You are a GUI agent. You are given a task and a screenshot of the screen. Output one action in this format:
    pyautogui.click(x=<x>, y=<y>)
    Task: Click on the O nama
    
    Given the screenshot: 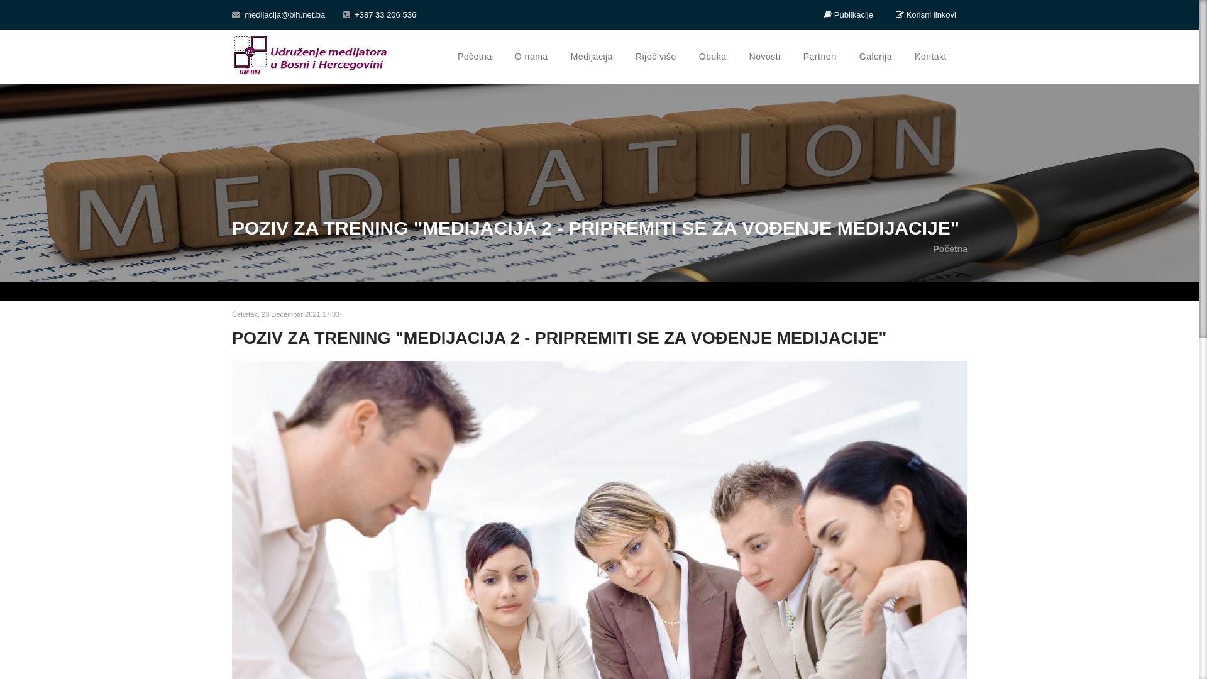 What is the action you would take?
    pyautogui.click(x=532, y=57)
    